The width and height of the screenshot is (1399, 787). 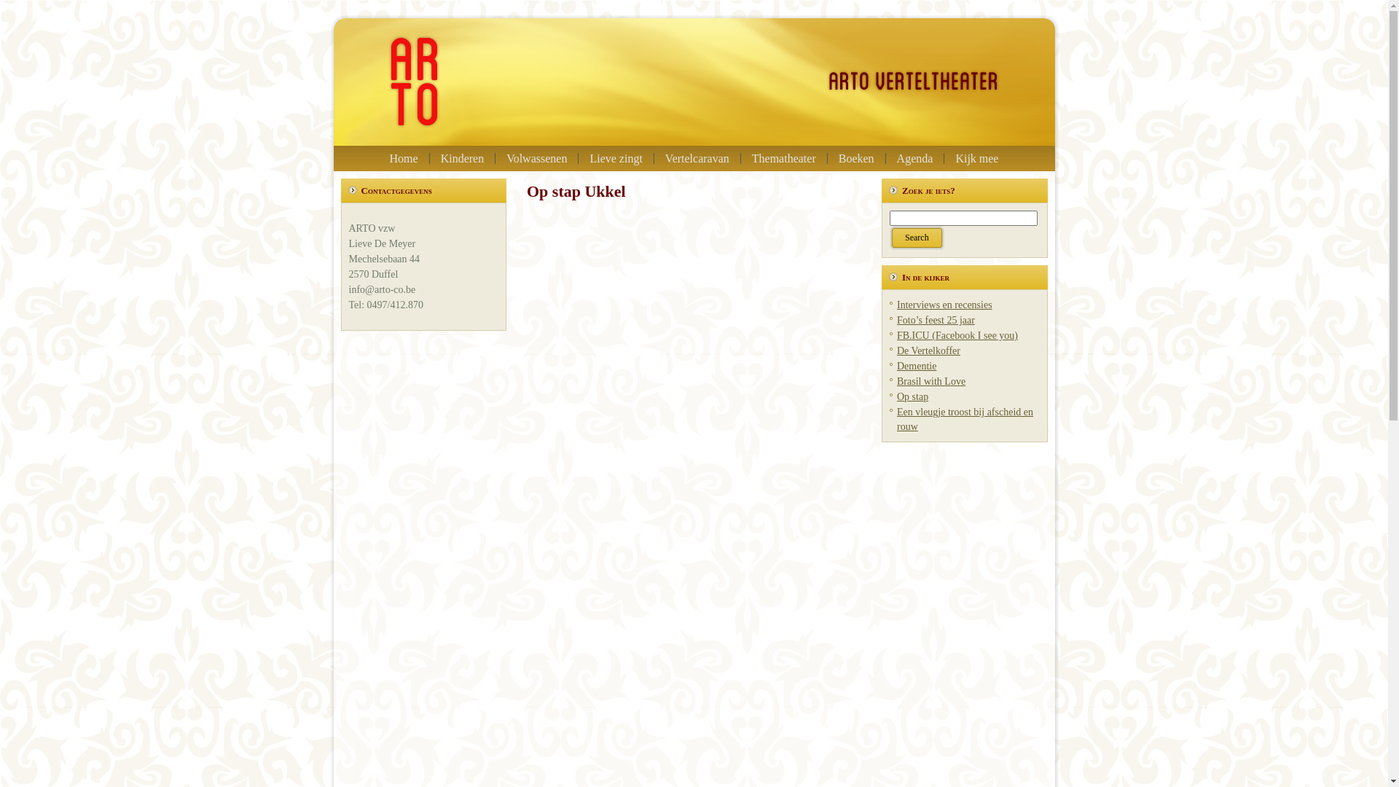 What do you see at coordinates (857, 159) in the screenshot?
I see `Boeken` at bounding box center [857, 159].